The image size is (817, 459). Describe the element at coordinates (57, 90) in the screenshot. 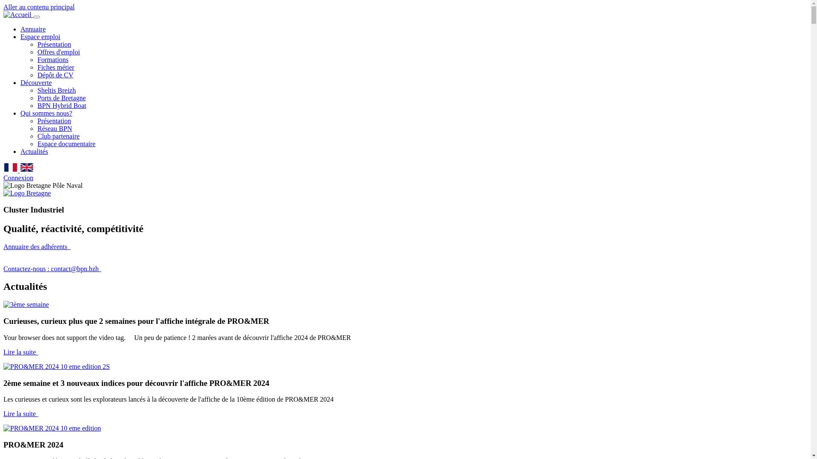

I see `Sheltis Breizh` at that location.